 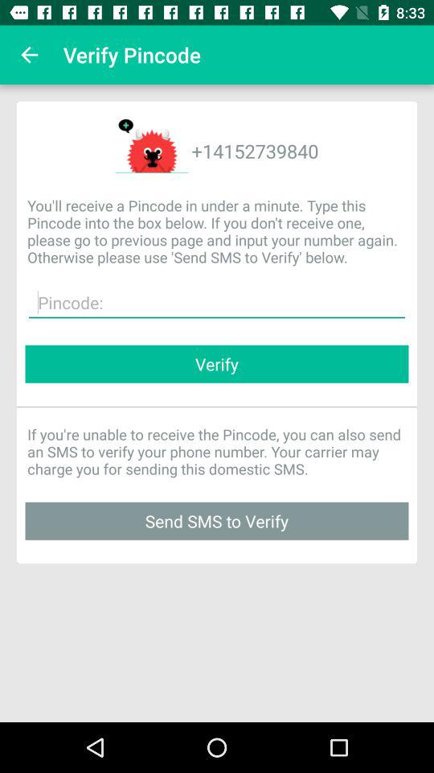 I want to click on enter password, so click(x=217, y=303).